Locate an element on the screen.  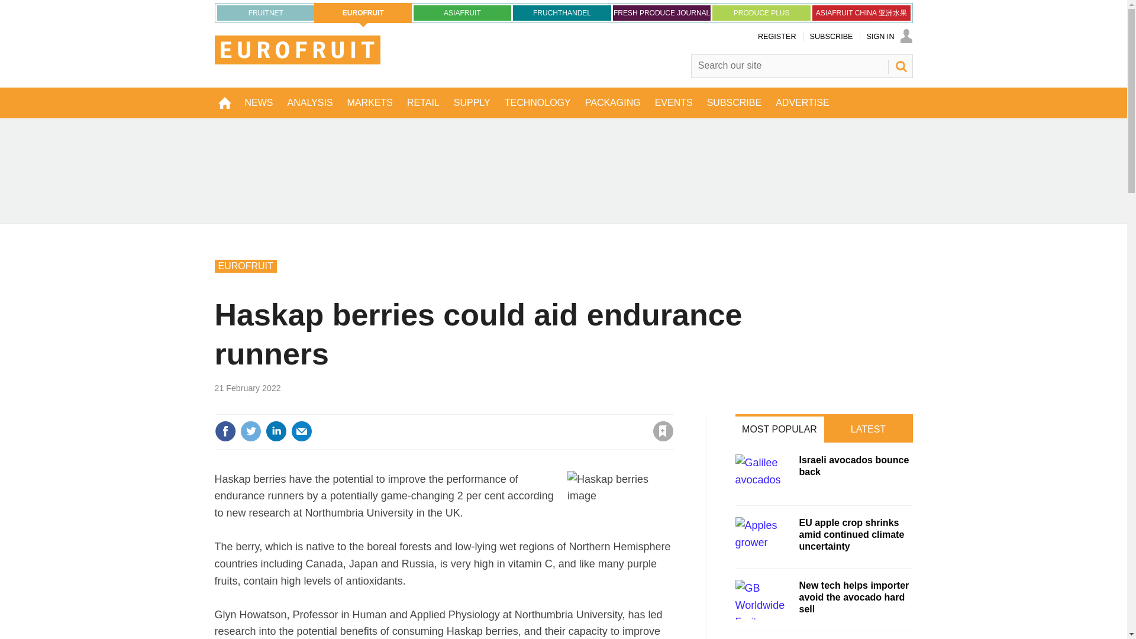
EUROFRUIT is located at coordinates (363, 13).